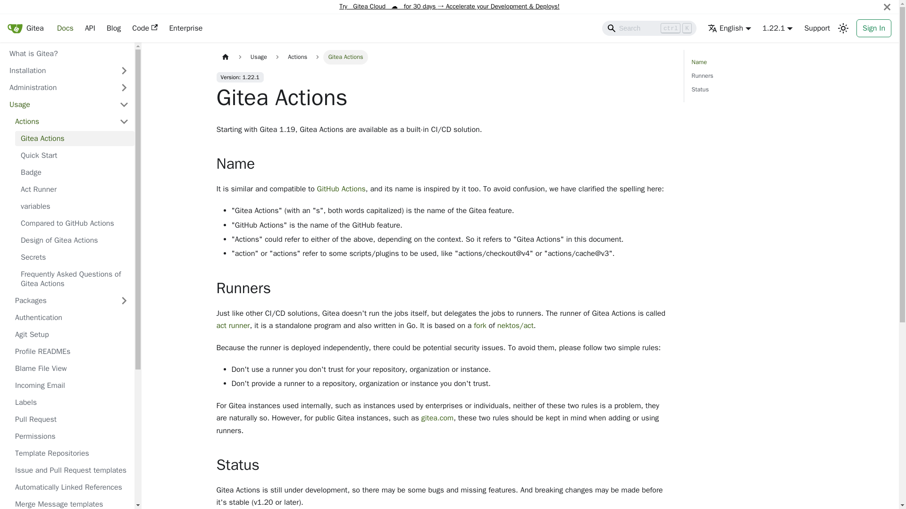 The image size is (906, 509). Describe the element at coordinates (72, 122) in the screenshot. I see `Actions` at that location.